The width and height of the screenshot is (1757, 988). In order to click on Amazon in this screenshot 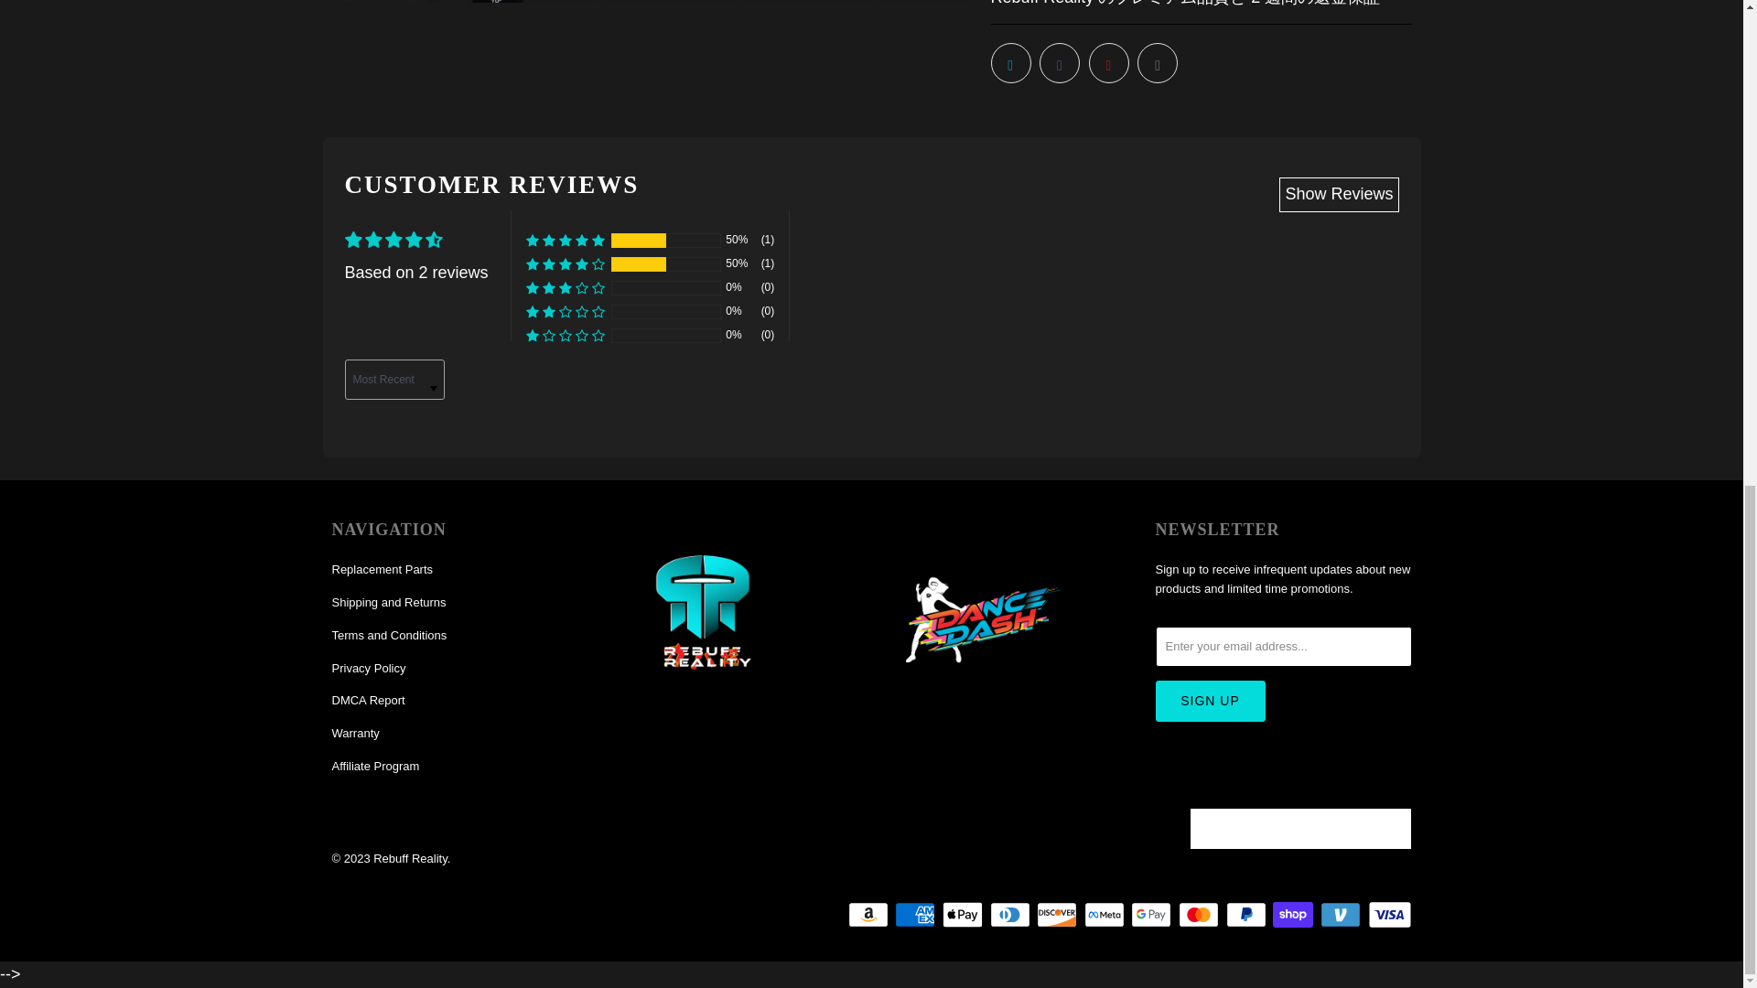, I will do `click(870, 913)`.